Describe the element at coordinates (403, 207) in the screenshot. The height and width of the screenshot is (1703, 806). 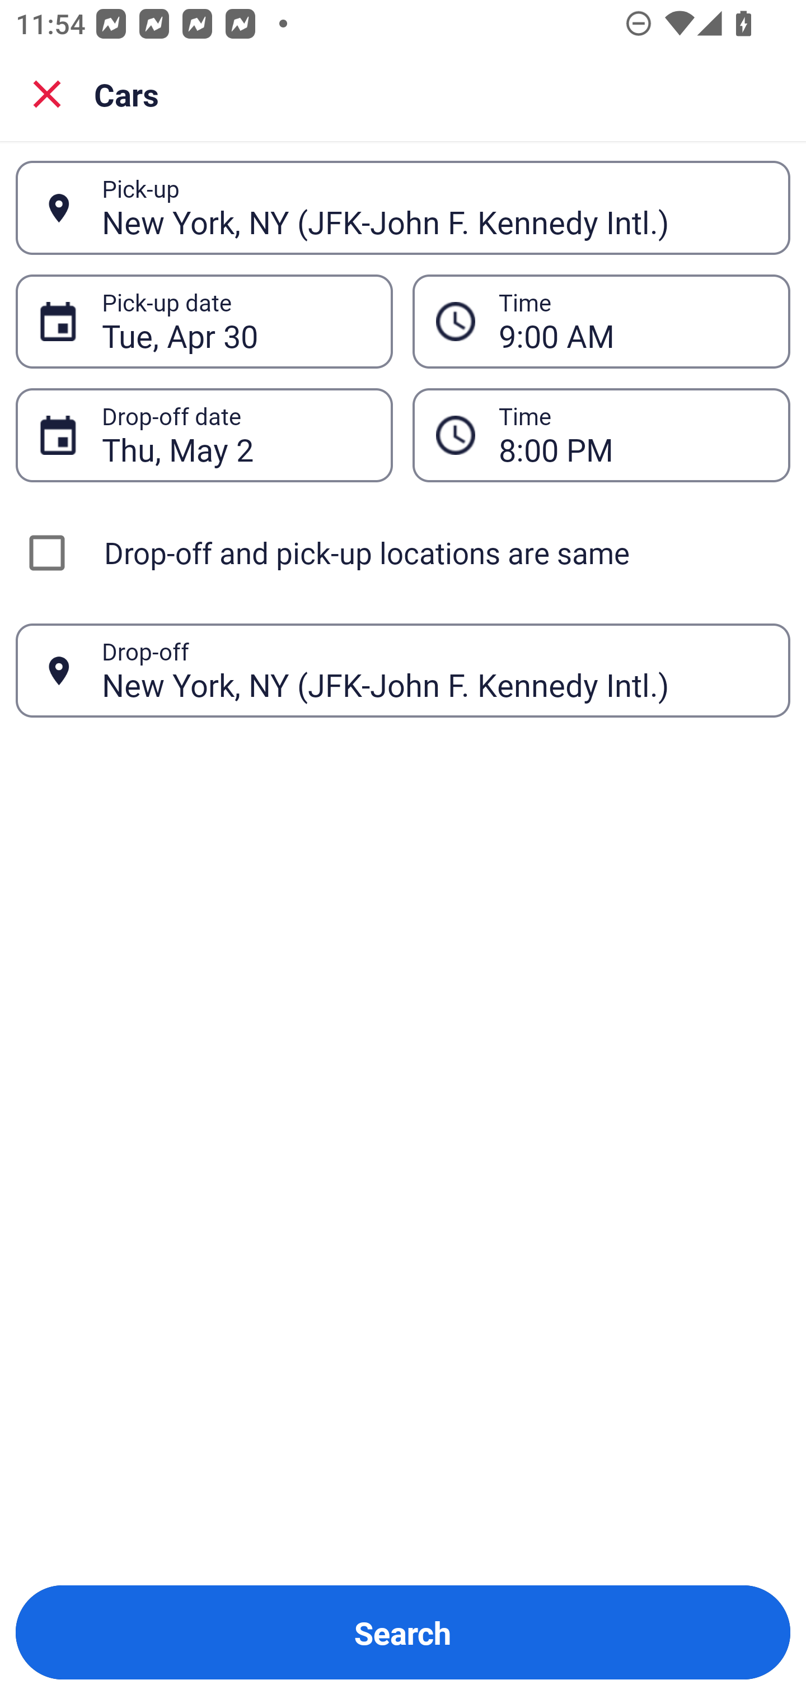
I see `New York, NY (JFK-John F. Kennedy Intl.) Pick-up` at that location.